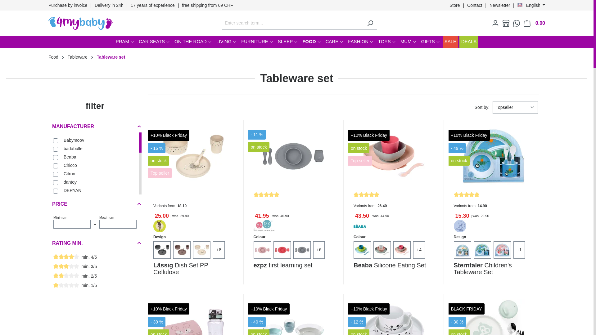  What do you see at coordinates (302, 250) in the screenshot?
I see `grey` at bounding box center [302, 250].